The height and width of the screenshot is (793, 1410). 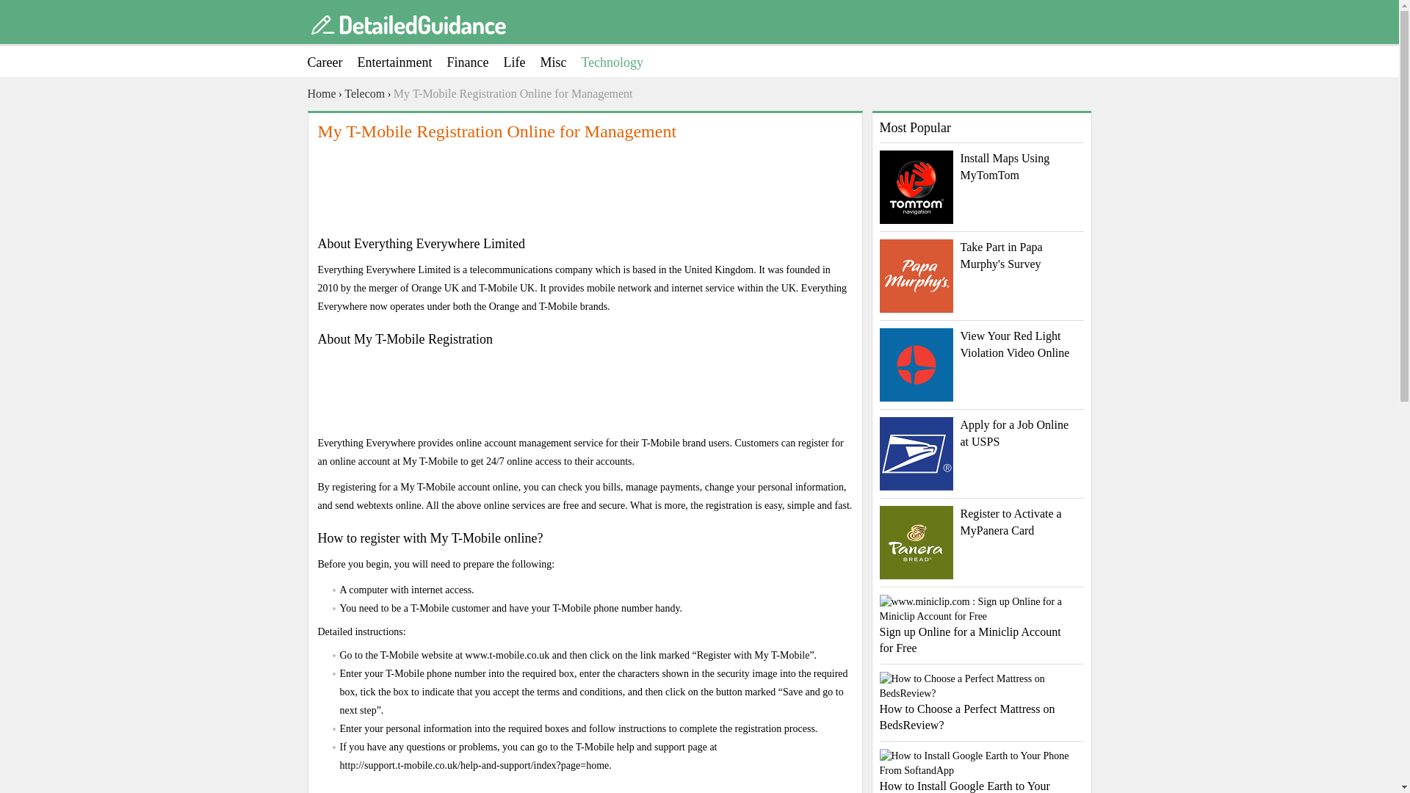 I want to click on Apply for a Job Online at USPS, so click(x=982, y=433).